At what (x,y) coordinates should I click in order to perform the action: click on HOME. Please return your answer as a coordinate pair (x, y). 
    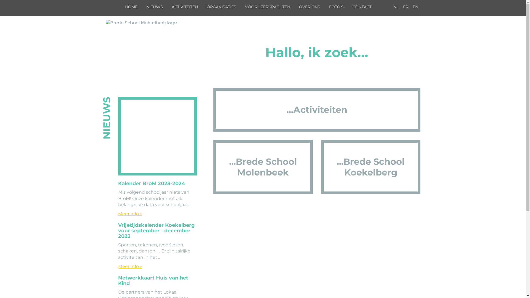
    Looking at the image, I should click on (131, 7).